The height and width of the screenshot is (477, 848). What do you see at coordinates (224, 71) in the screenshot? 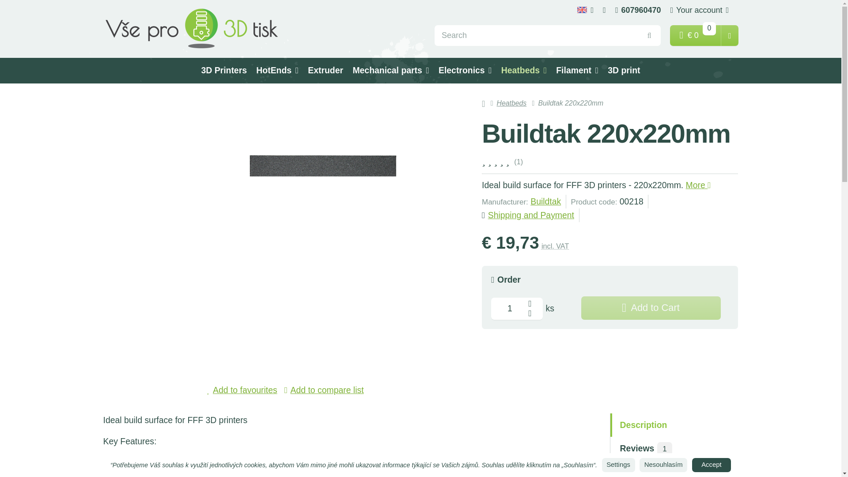
I see `3D Printers` at bounding box center [224, 71].